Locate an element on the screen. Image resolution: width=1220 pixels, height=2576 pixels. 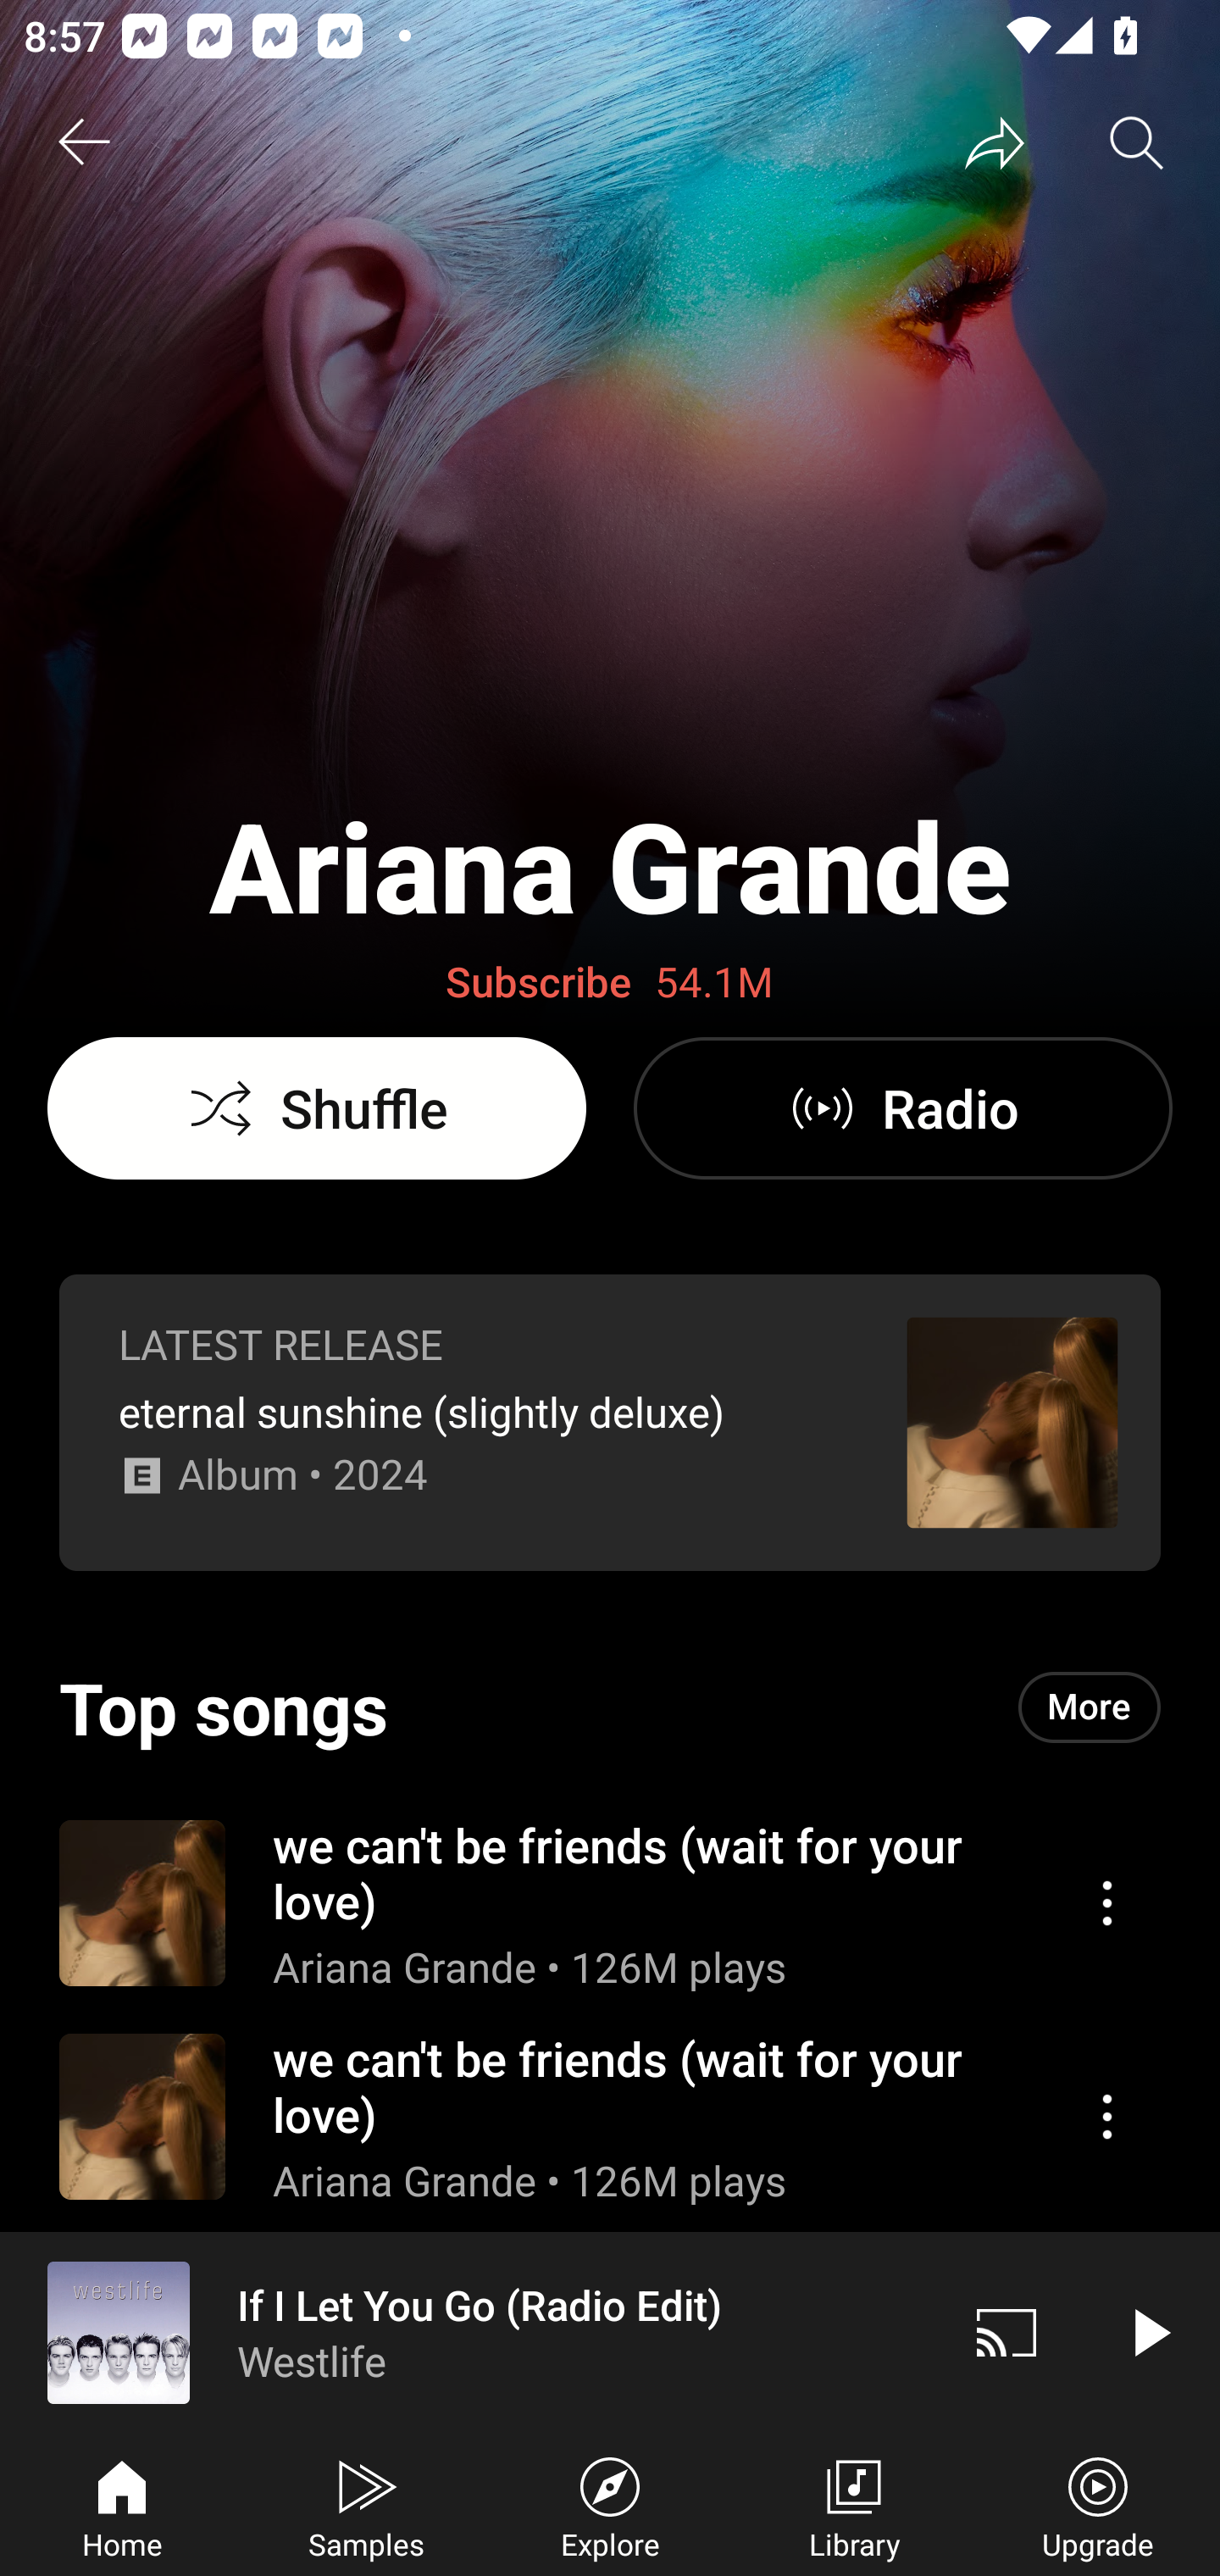
Shuffle is located at coordinates (317, 1108).